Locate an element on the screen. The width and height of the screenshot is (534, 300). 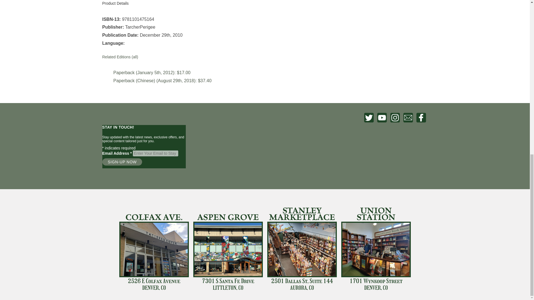
Sign-Up Now is located at coordinates (122, 162).